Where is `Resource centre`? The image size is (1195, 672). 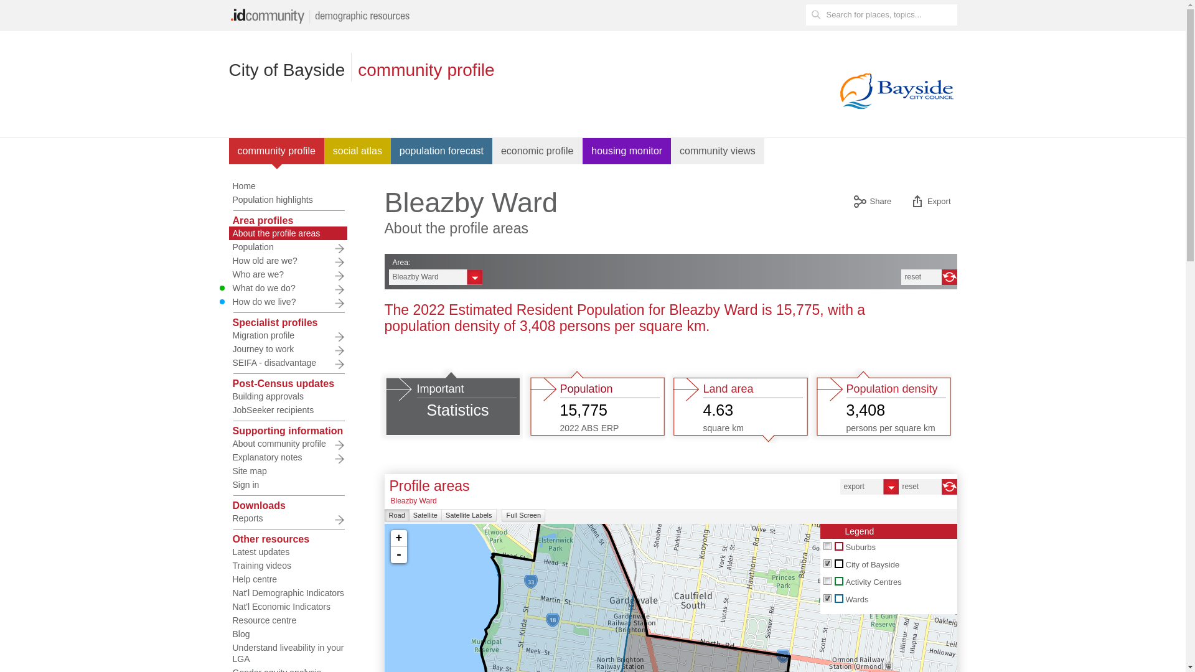
Resource centre is located at coordinates (288, 620).